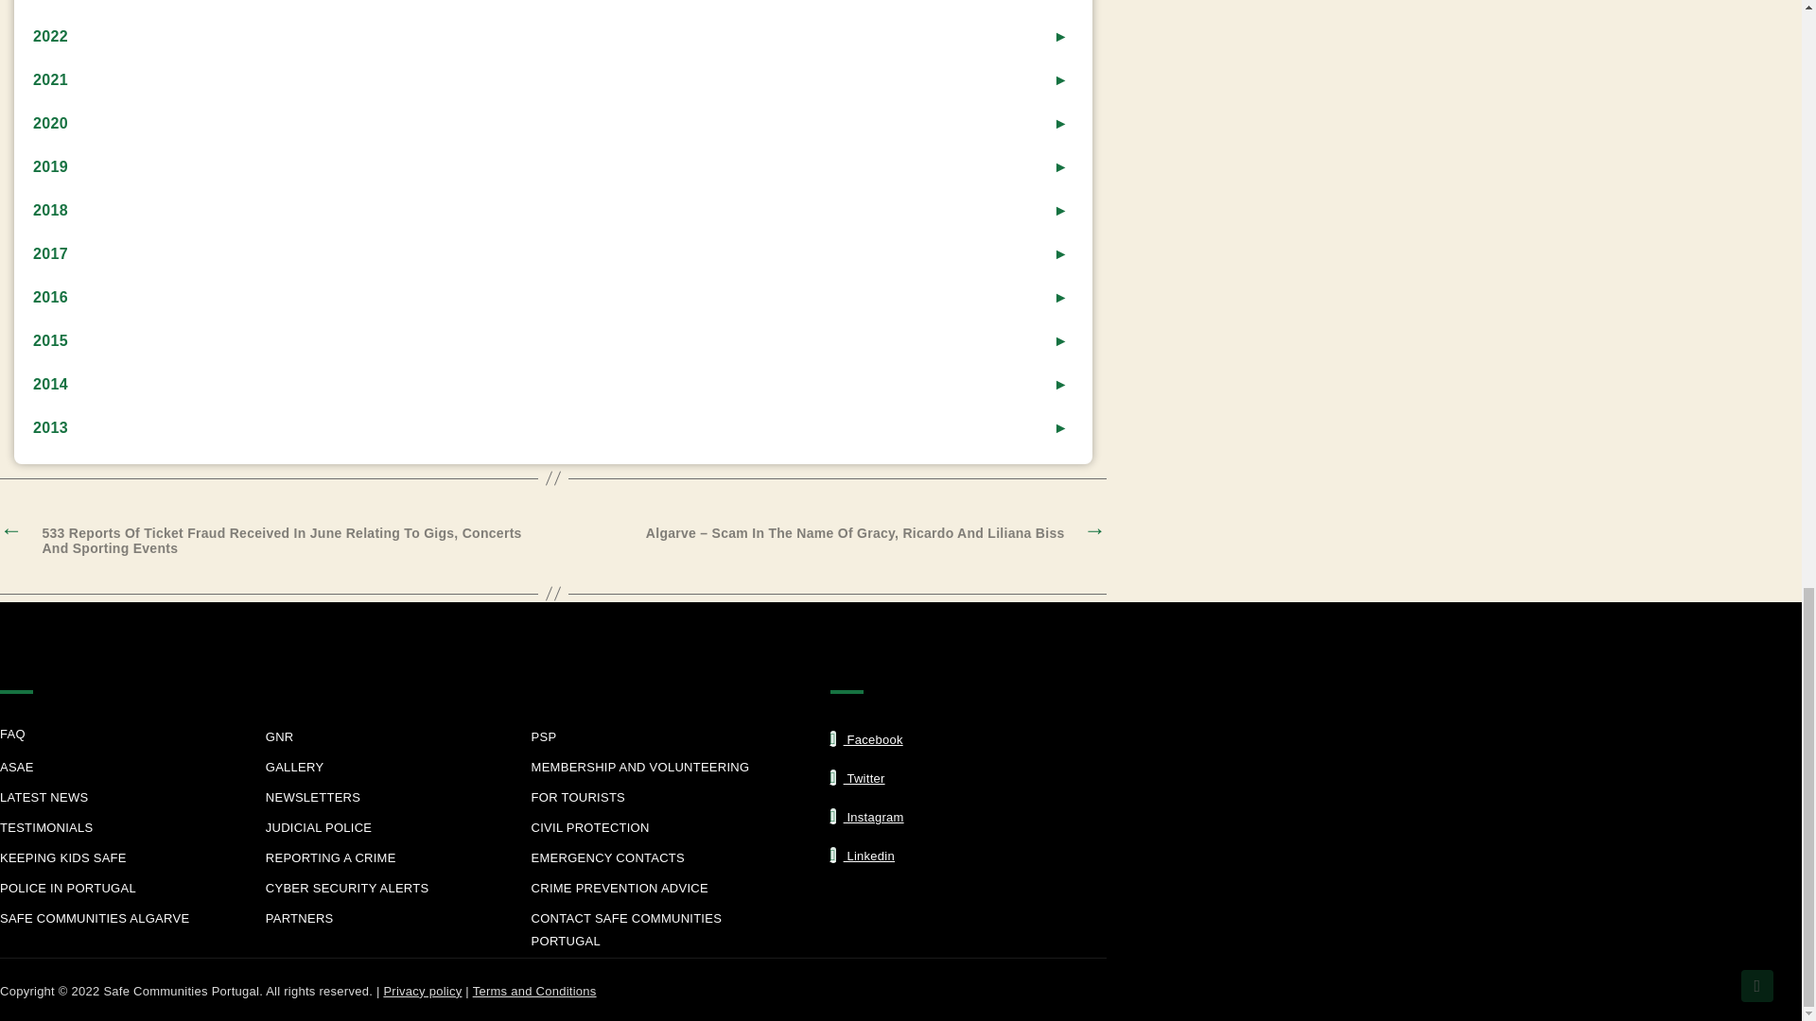 The height and width of the screenshot is (1021, 1816). I want to click on 2022, so click(562, 36).